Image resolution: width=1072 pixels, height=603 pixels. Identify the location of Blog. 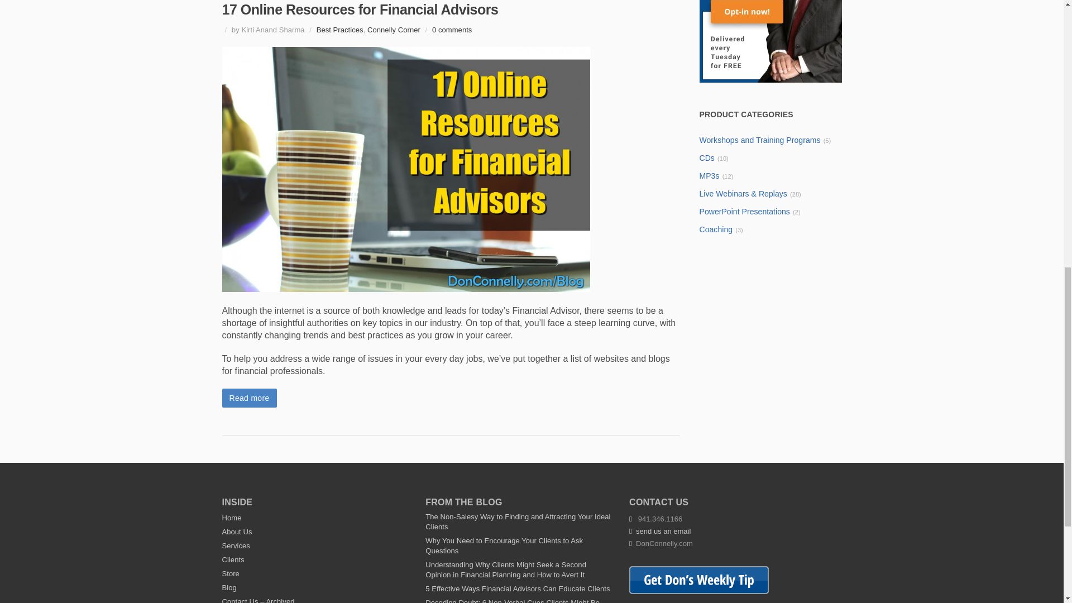
(229, 587).